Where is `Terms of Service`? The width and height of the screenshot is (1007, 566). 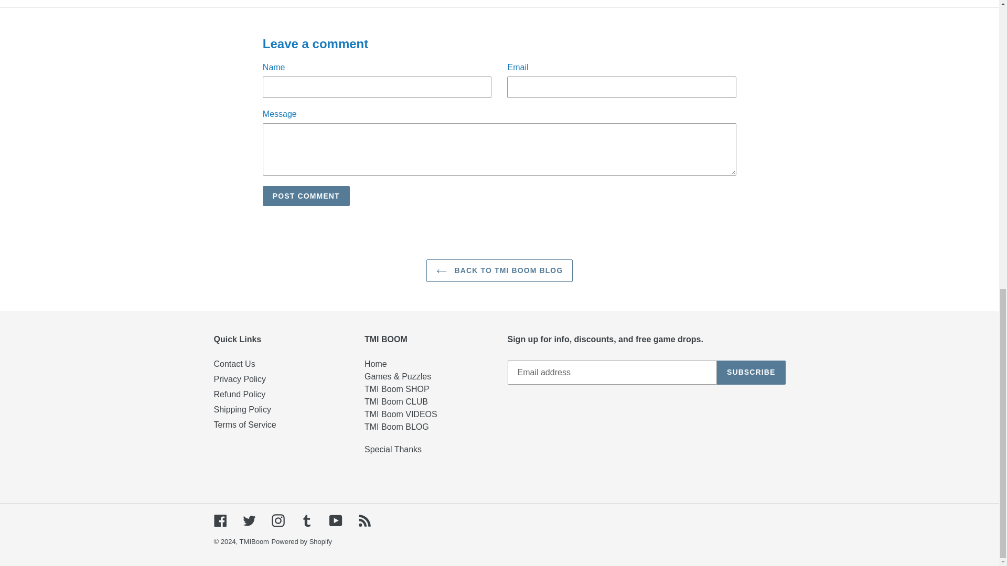 Terms of Service is located at coordinates (244, 424).